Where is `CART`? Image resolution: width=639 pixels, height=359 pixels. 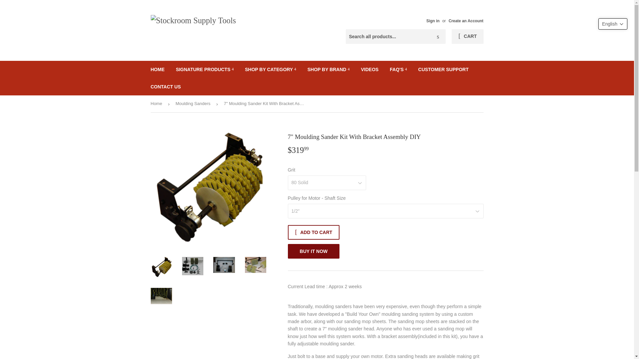 CART is located at coordinates (467, 36).